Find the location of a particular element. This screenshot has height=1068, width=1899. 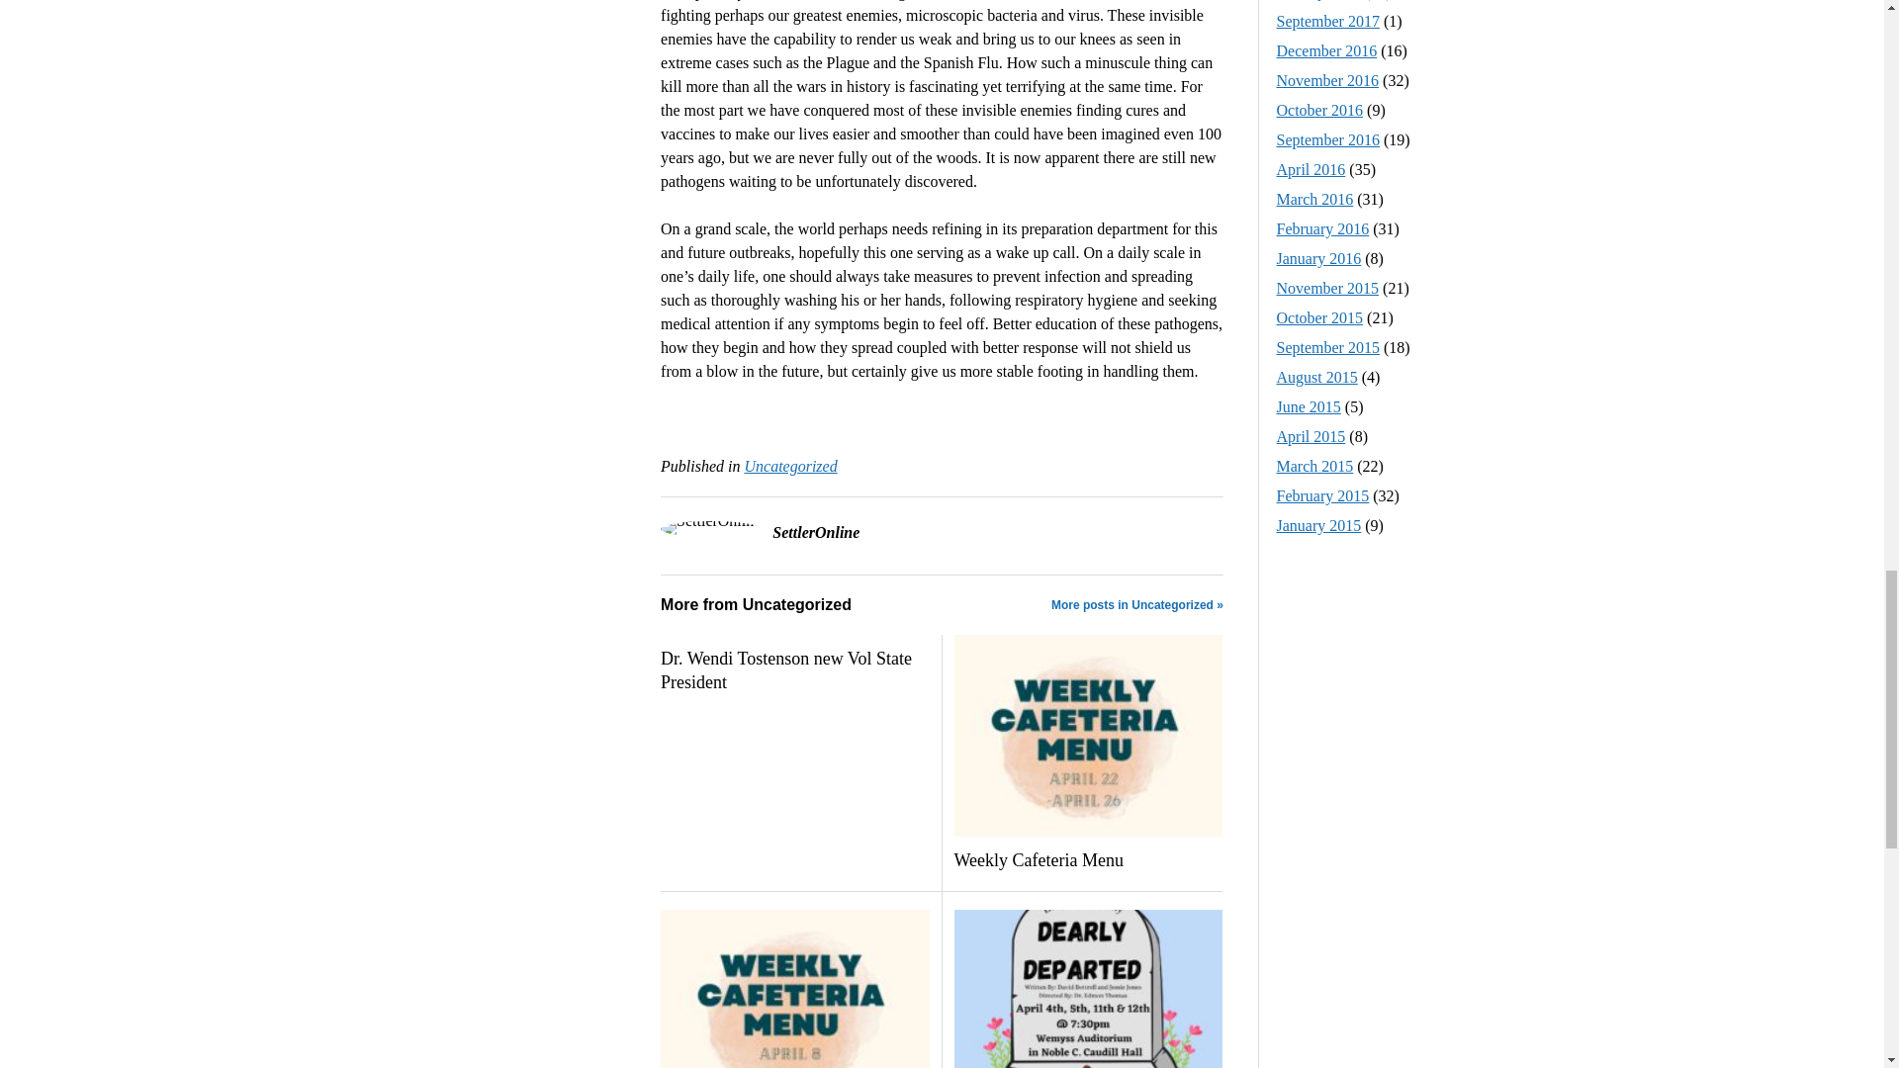

Dr. Wendi Tostenson new Vol State President is located at coordinates (794, 670).